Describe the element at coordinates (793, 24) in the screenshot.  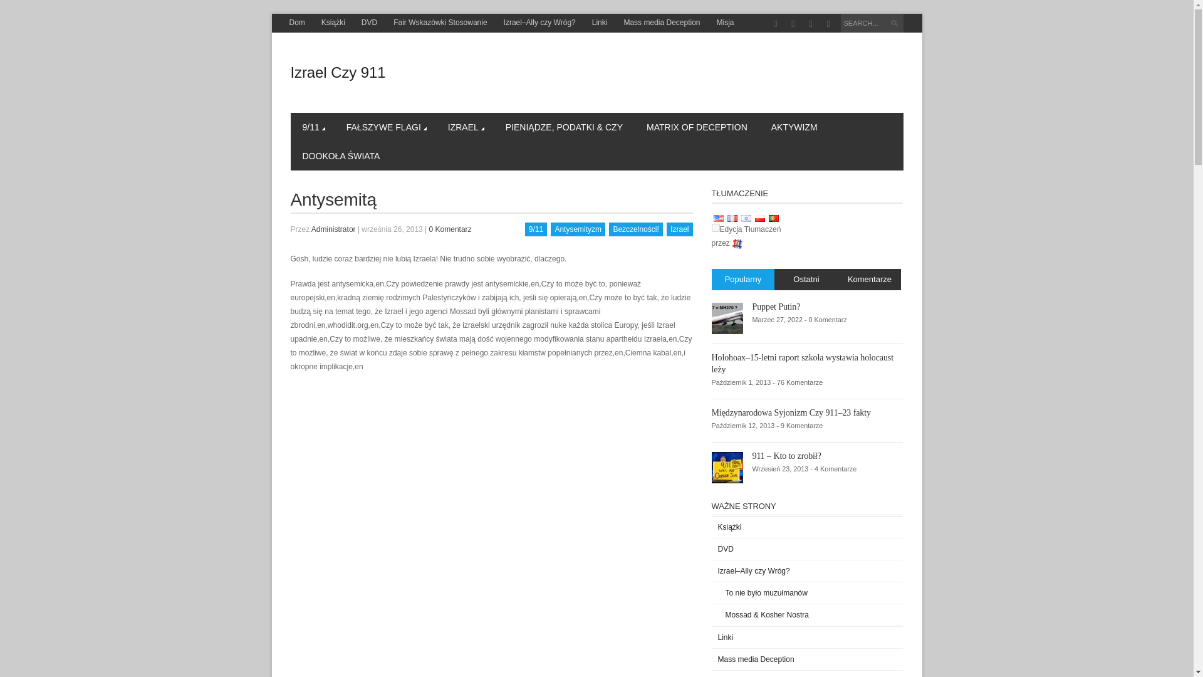
I see `Google Plus` at that location.